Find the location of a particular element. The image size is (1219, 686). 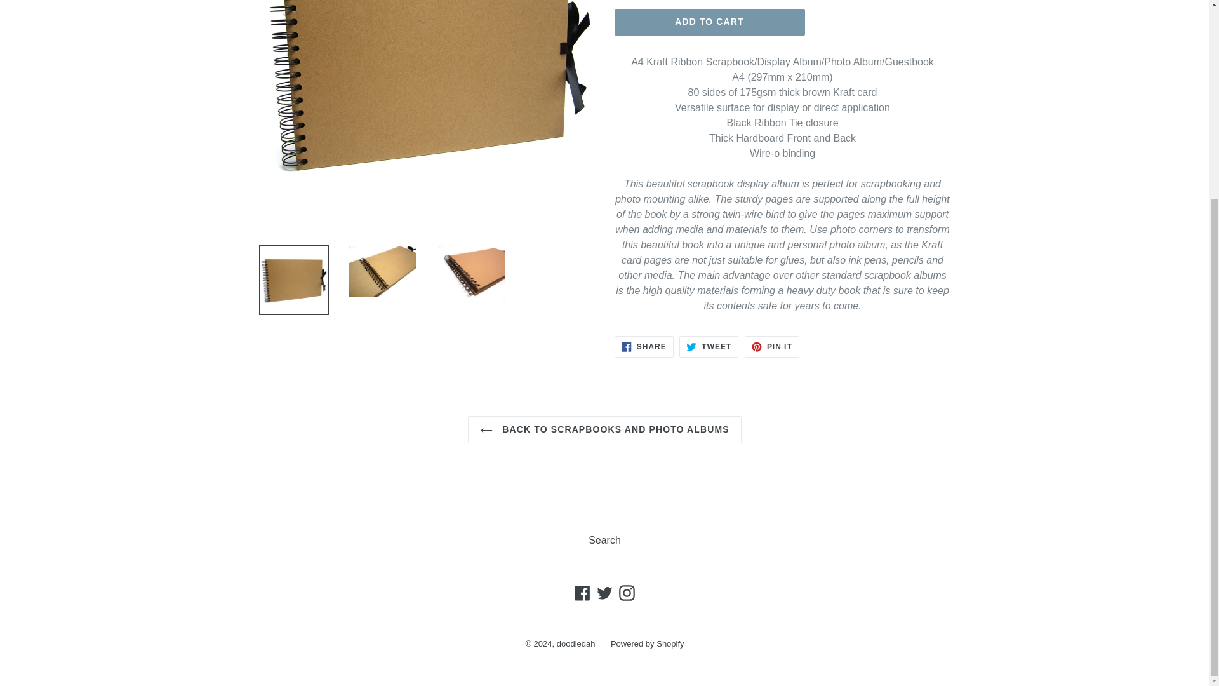

doodledah is located at coordinates (604, 593).